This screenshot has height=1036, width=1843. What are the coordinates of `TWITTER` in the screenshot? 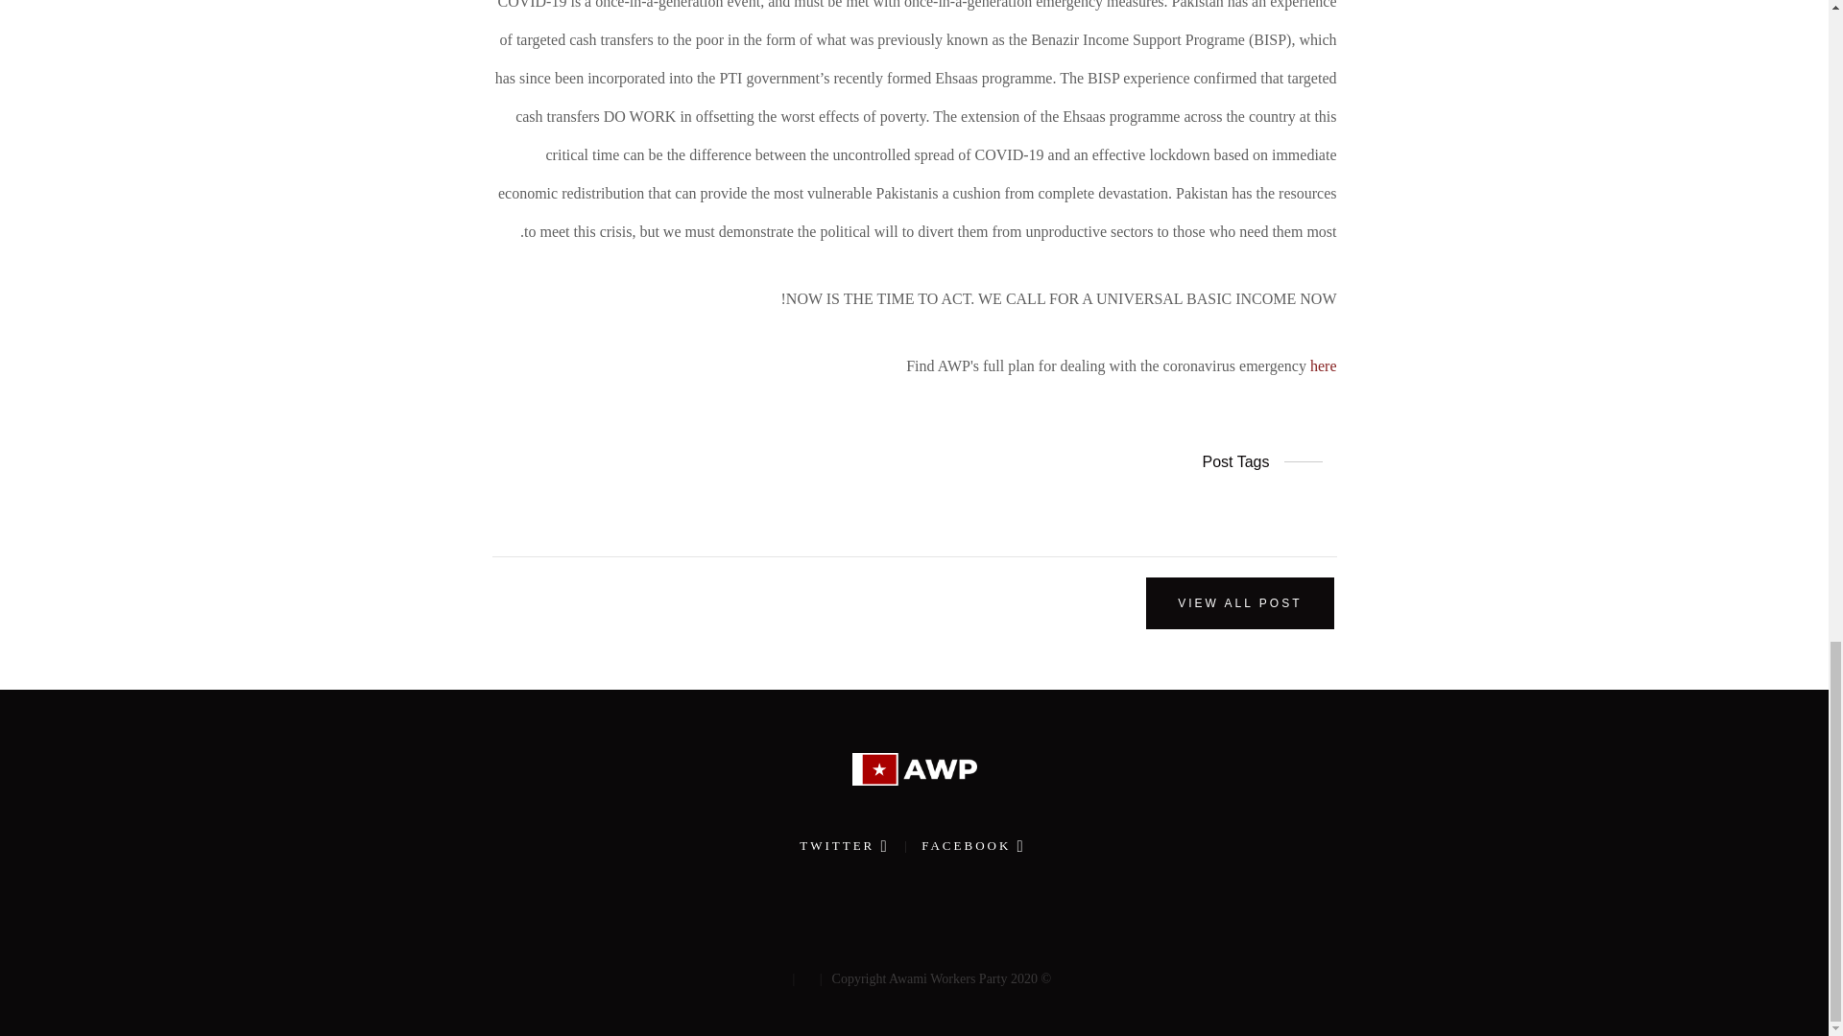 It's located at (842, 844).